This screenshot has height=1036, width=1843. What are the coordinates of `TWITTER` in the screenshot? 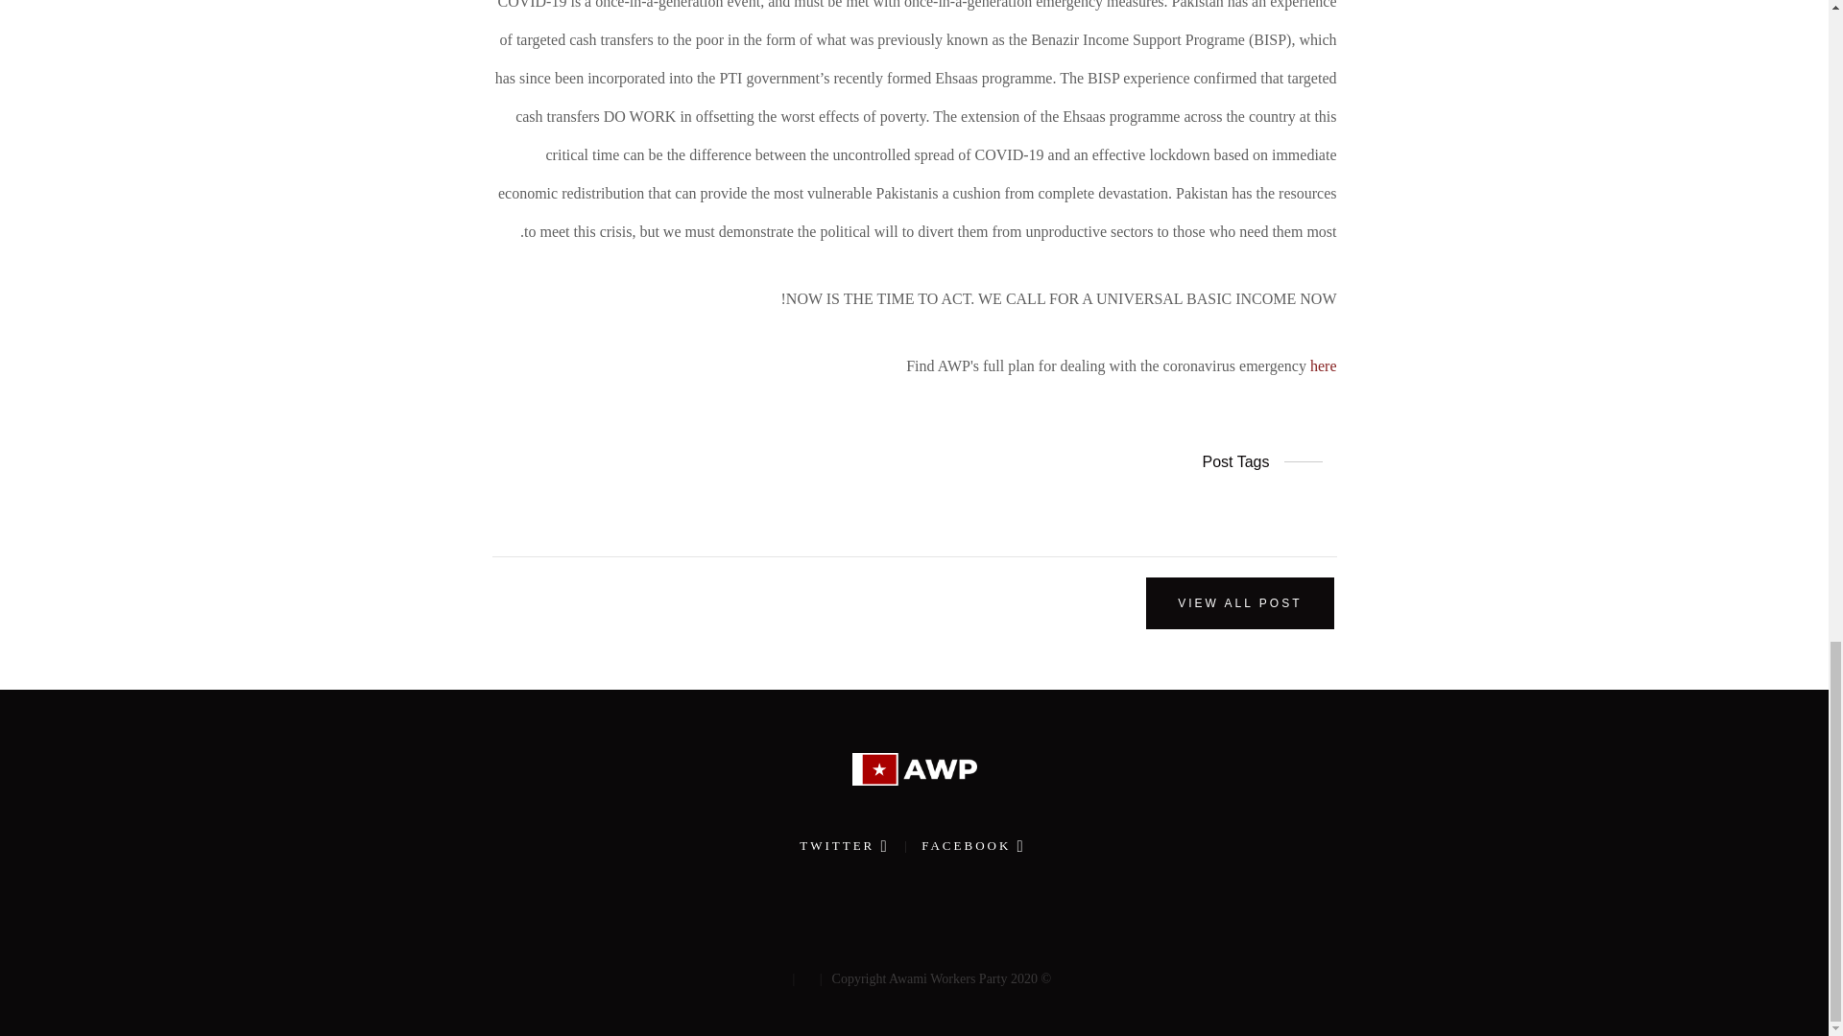 It's located at (842, 844).